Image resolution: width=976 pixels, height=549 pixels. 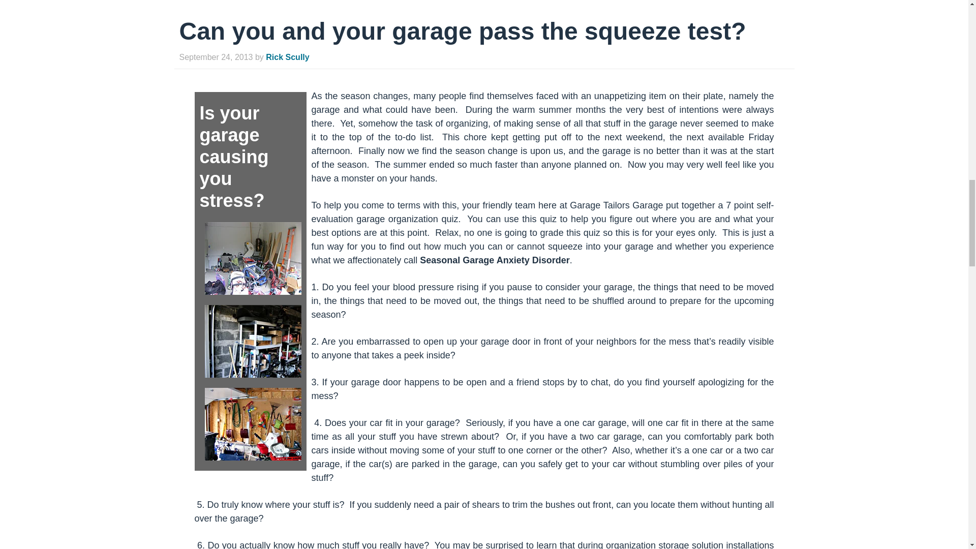 What do you see at coordinates (252, 342) in the screenshot?
I see `Before left wall 1 car garage nov 2011 190w ` at bounding box center [252, 342].